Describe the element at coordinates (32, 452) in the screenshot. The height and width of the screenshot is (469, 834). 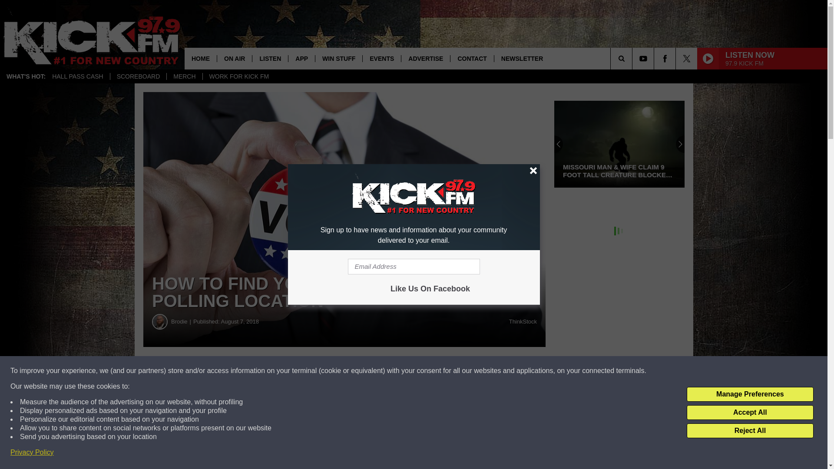
I see `Privacy Policy` at that location.